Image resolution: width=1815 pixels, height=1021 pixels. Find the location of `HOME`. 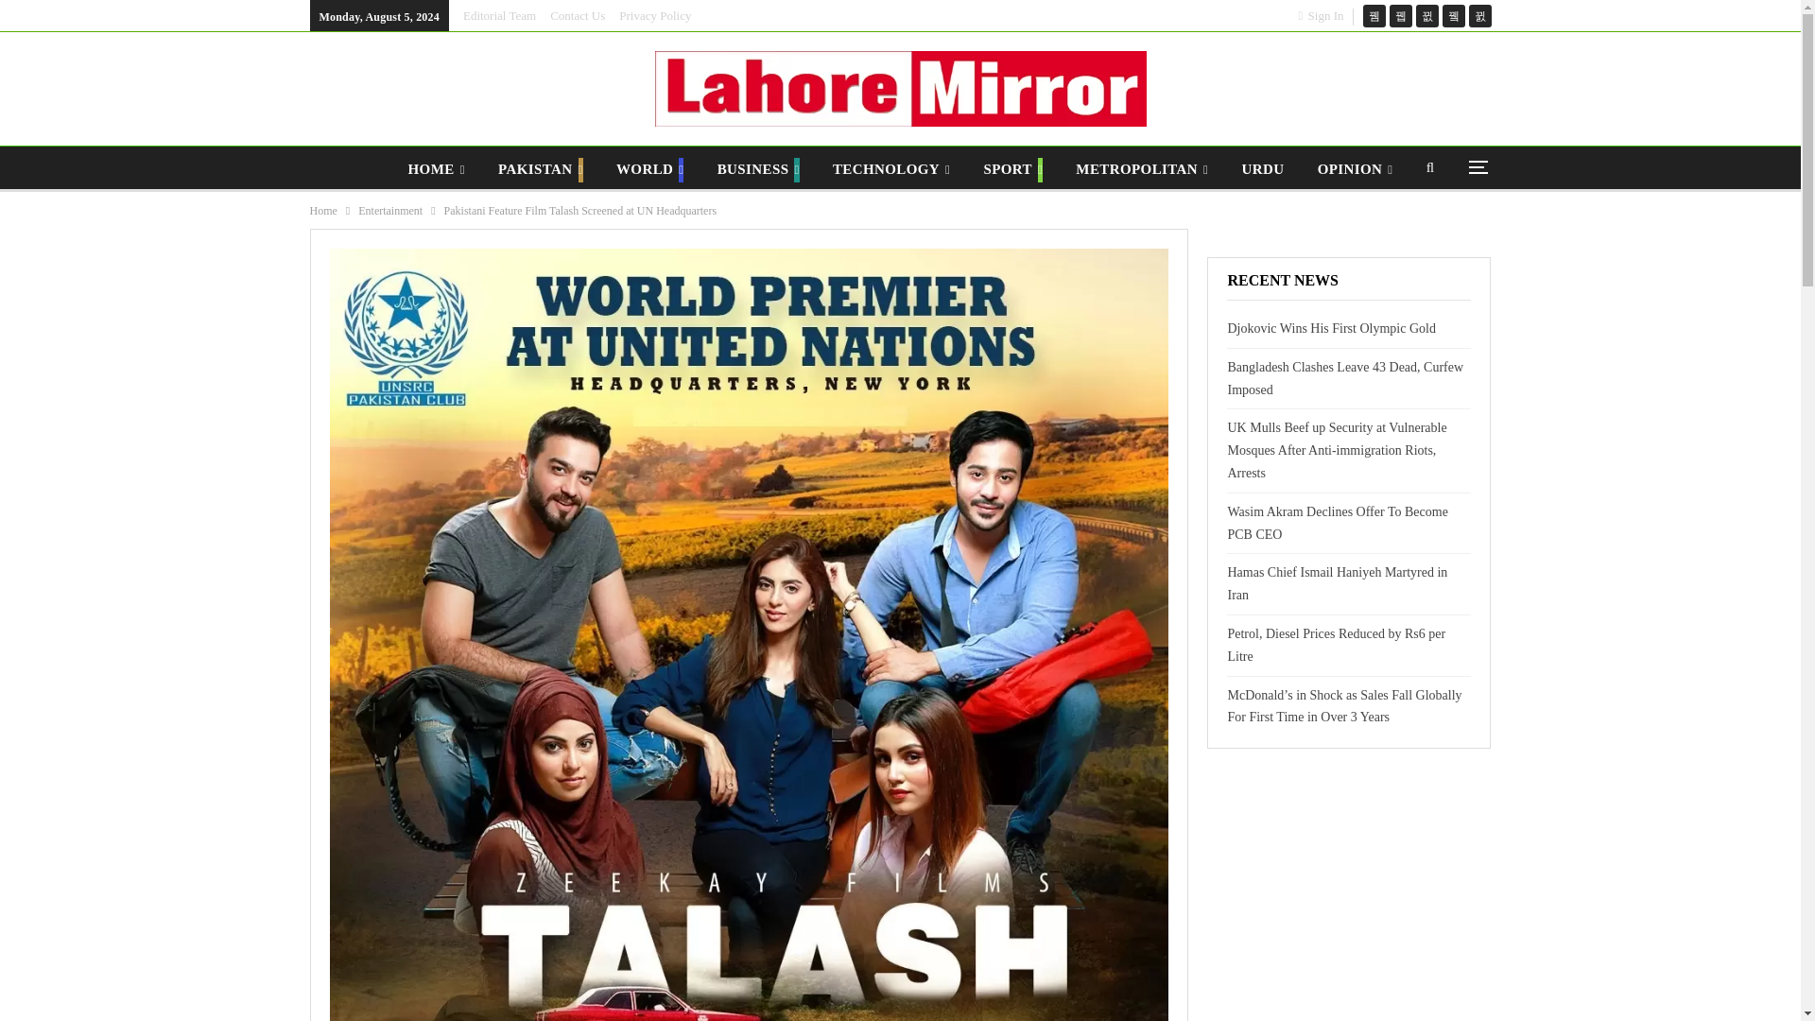

HOME is located at coordinates (437, 169).